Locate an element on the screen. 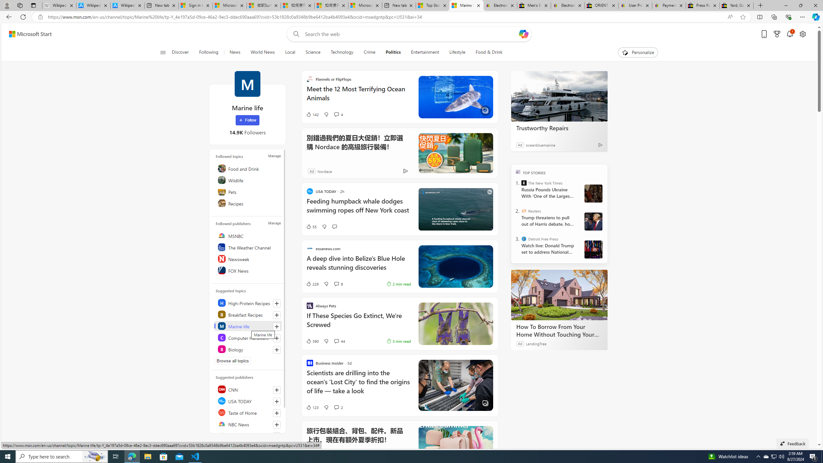  The Great Blue Hole has fascinated scientists for years. is located at coordinates (455, 267).